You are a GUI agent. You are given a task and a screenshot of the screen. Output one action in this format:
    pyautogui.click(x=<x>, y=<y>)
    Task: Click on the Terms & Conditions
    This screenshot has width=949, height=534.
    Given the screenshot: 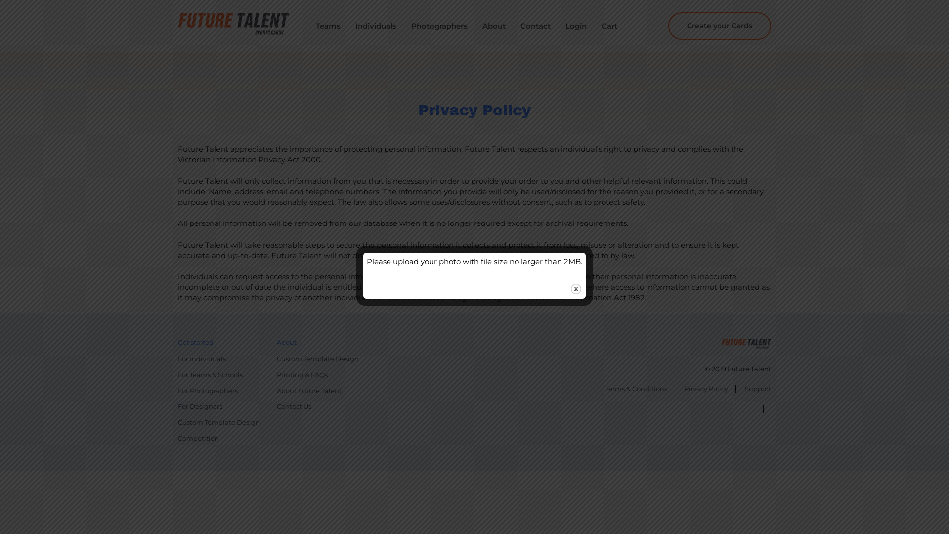 What is the action you would take?
    pyautogui.click(x=637, y=389)
    